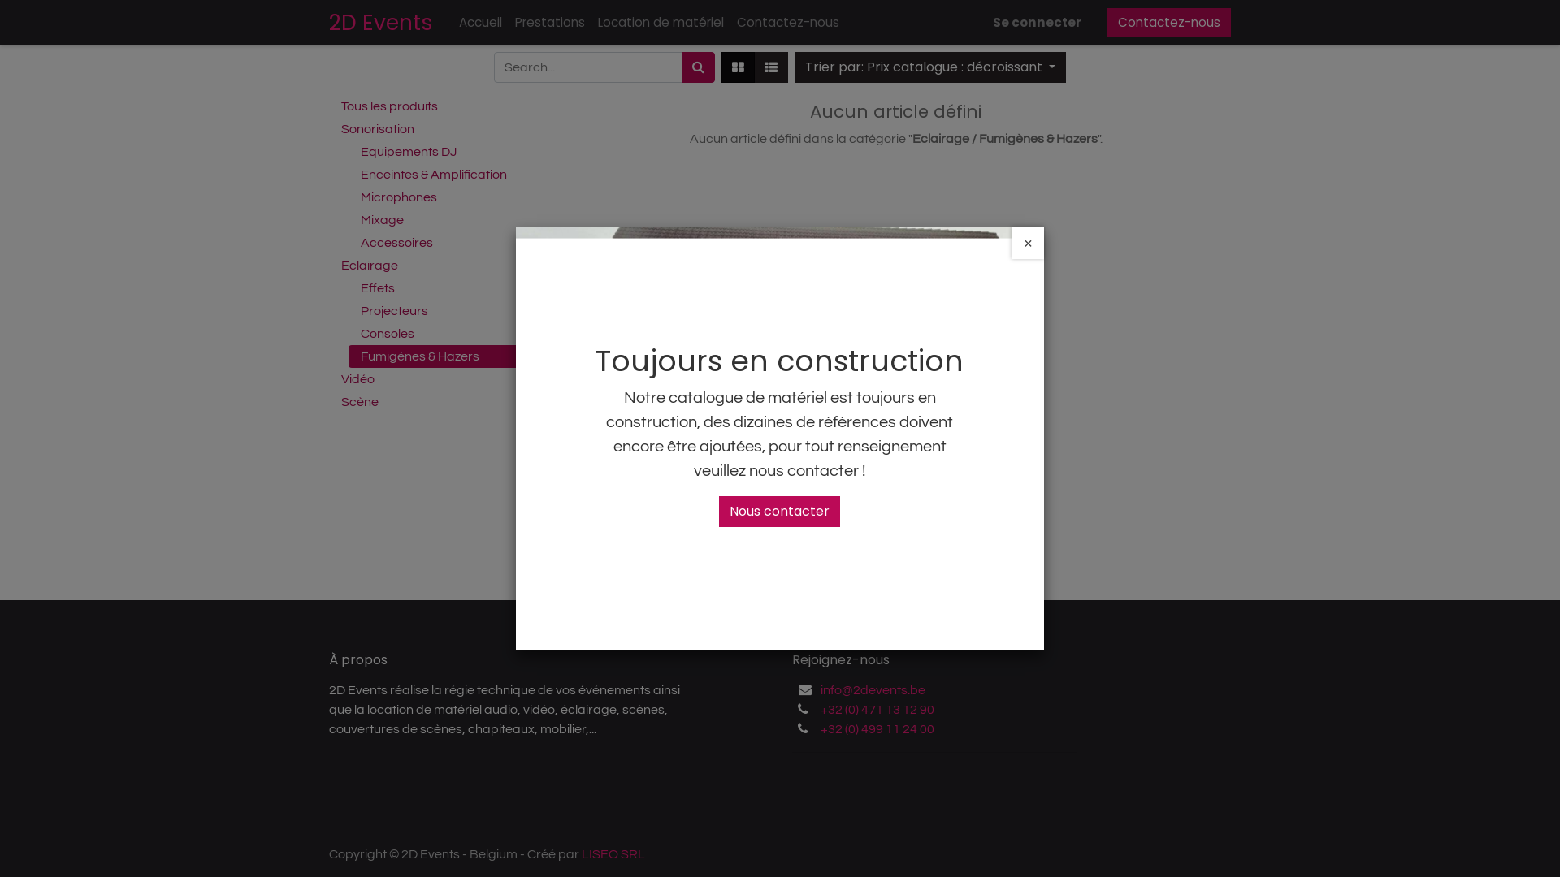 The image size is (1560, 877). What do you see at coordinates (699, 67) in the screenshot?
I see `Rechercher` at bounding box center [699, 67].